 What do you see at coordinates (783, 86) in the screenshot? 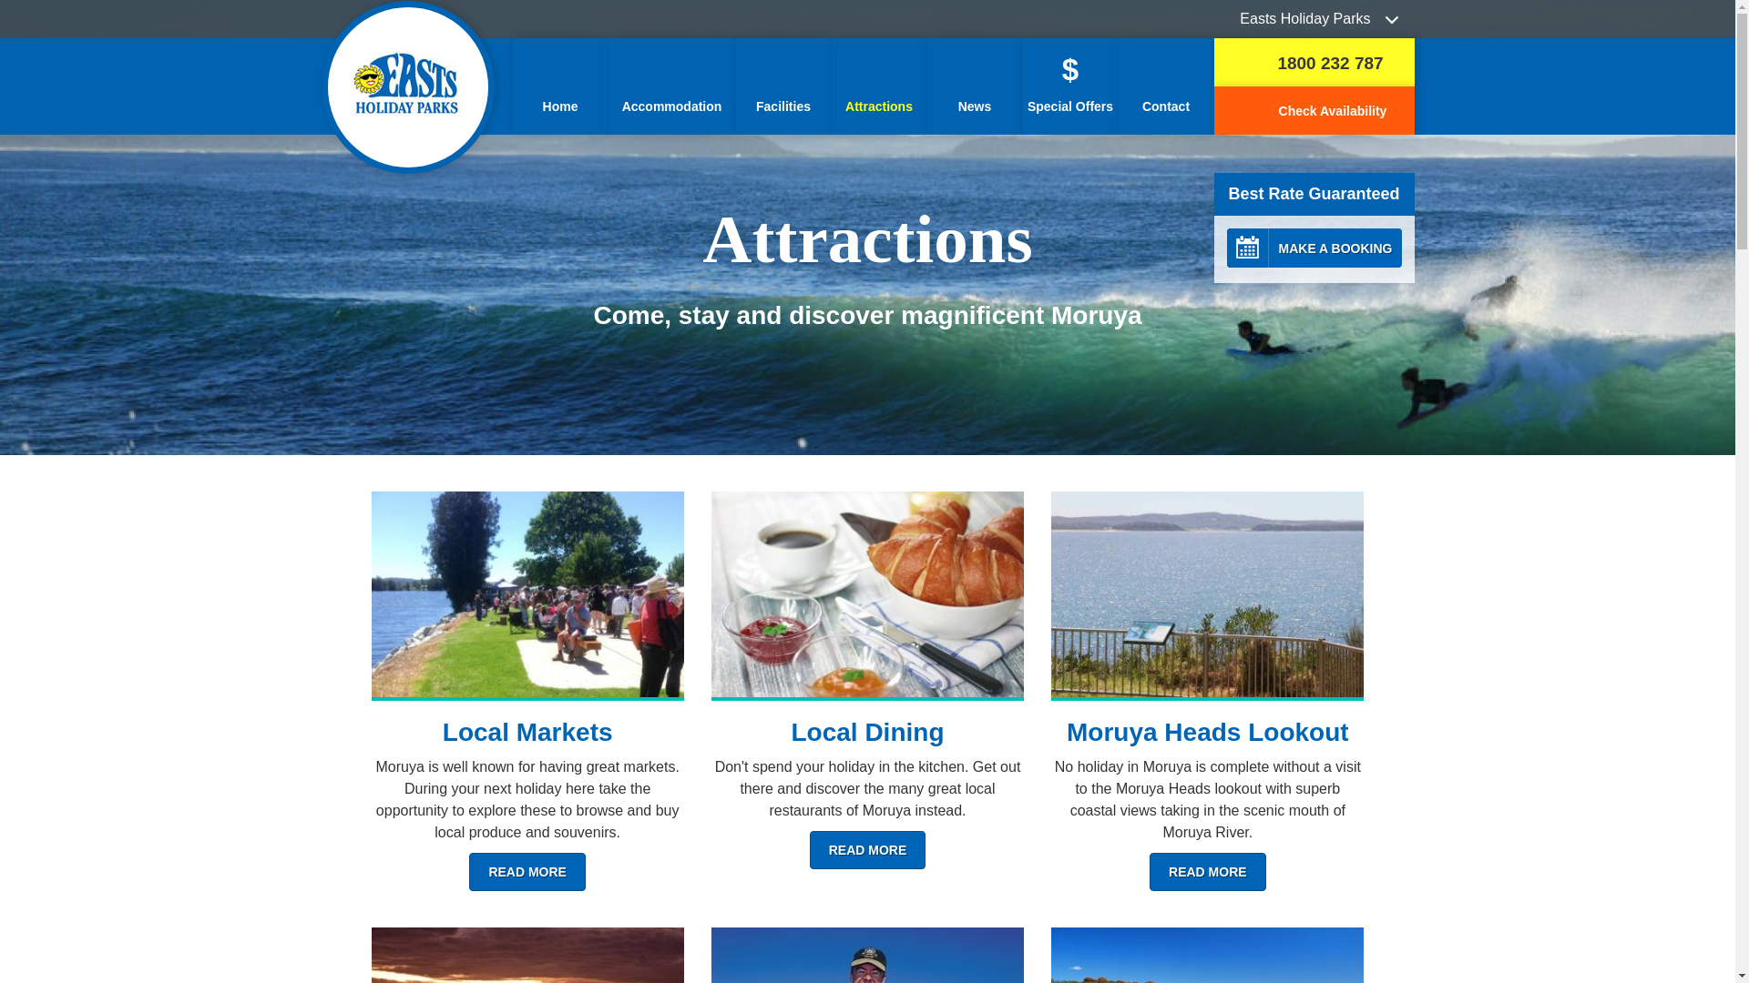
I see `Facilities` at bounding box center [783, 86].